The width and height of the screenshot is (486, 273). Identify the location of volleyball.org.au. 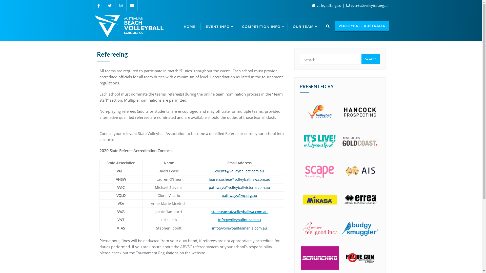
(327, 6).